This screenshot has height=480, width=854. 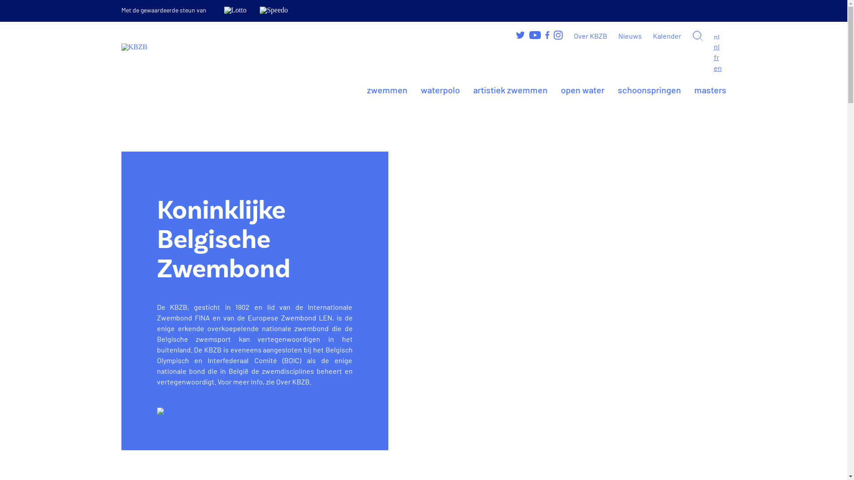 What do you see at coordinates (520, 35) in the screenshot?
I see `Volg ons op Twitter` at bounding box center [520, 35].